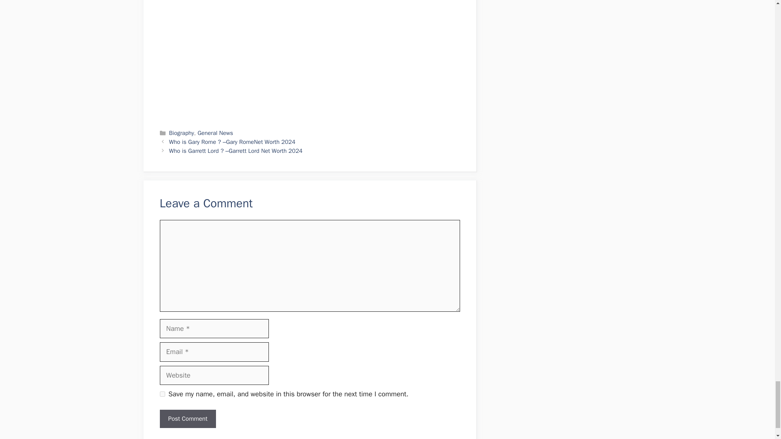 This screenshot has height=439, width=781. Describe the element at coordinates (181, 133) in the screenshot. I see `Biography` at that location.